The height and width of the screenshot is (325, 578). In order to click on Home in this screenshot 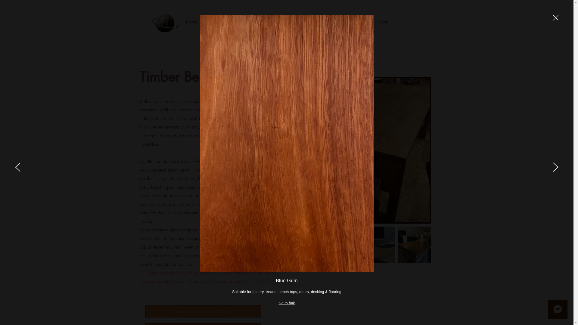, I will do `click(192, 22)`.